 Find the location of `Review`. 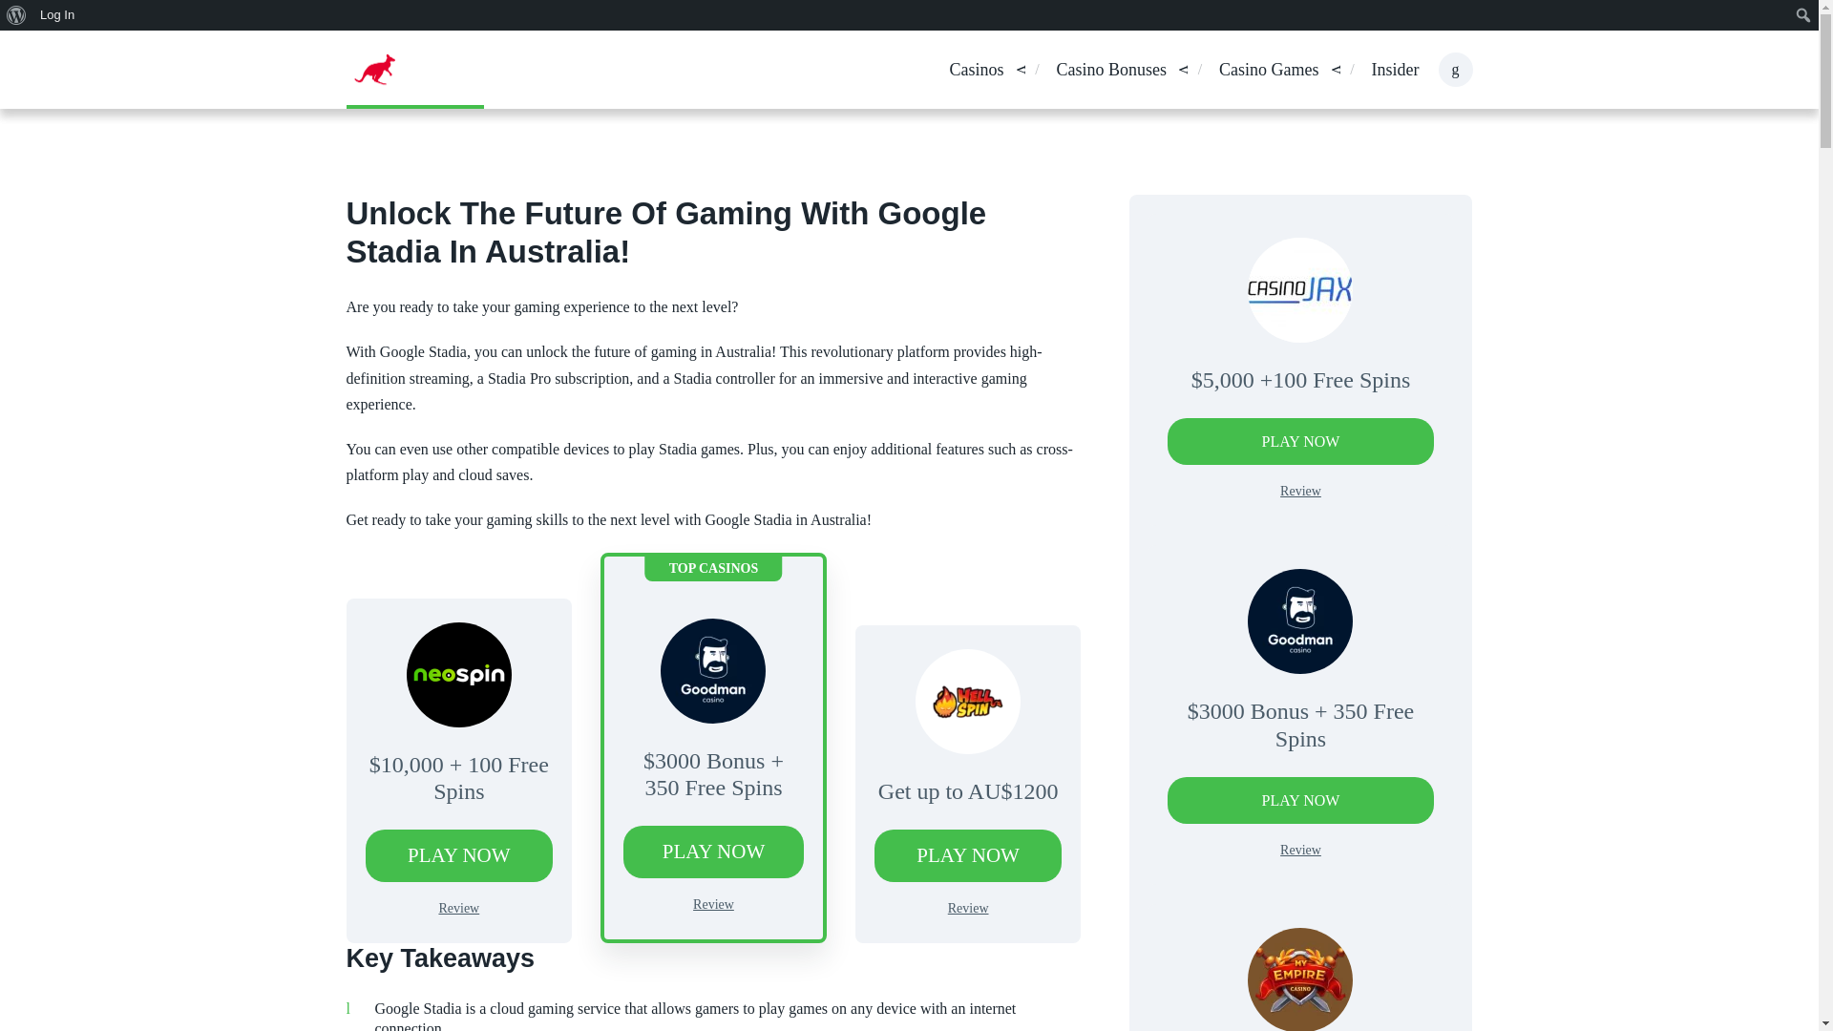

Review is located at coordinates (458, 908).